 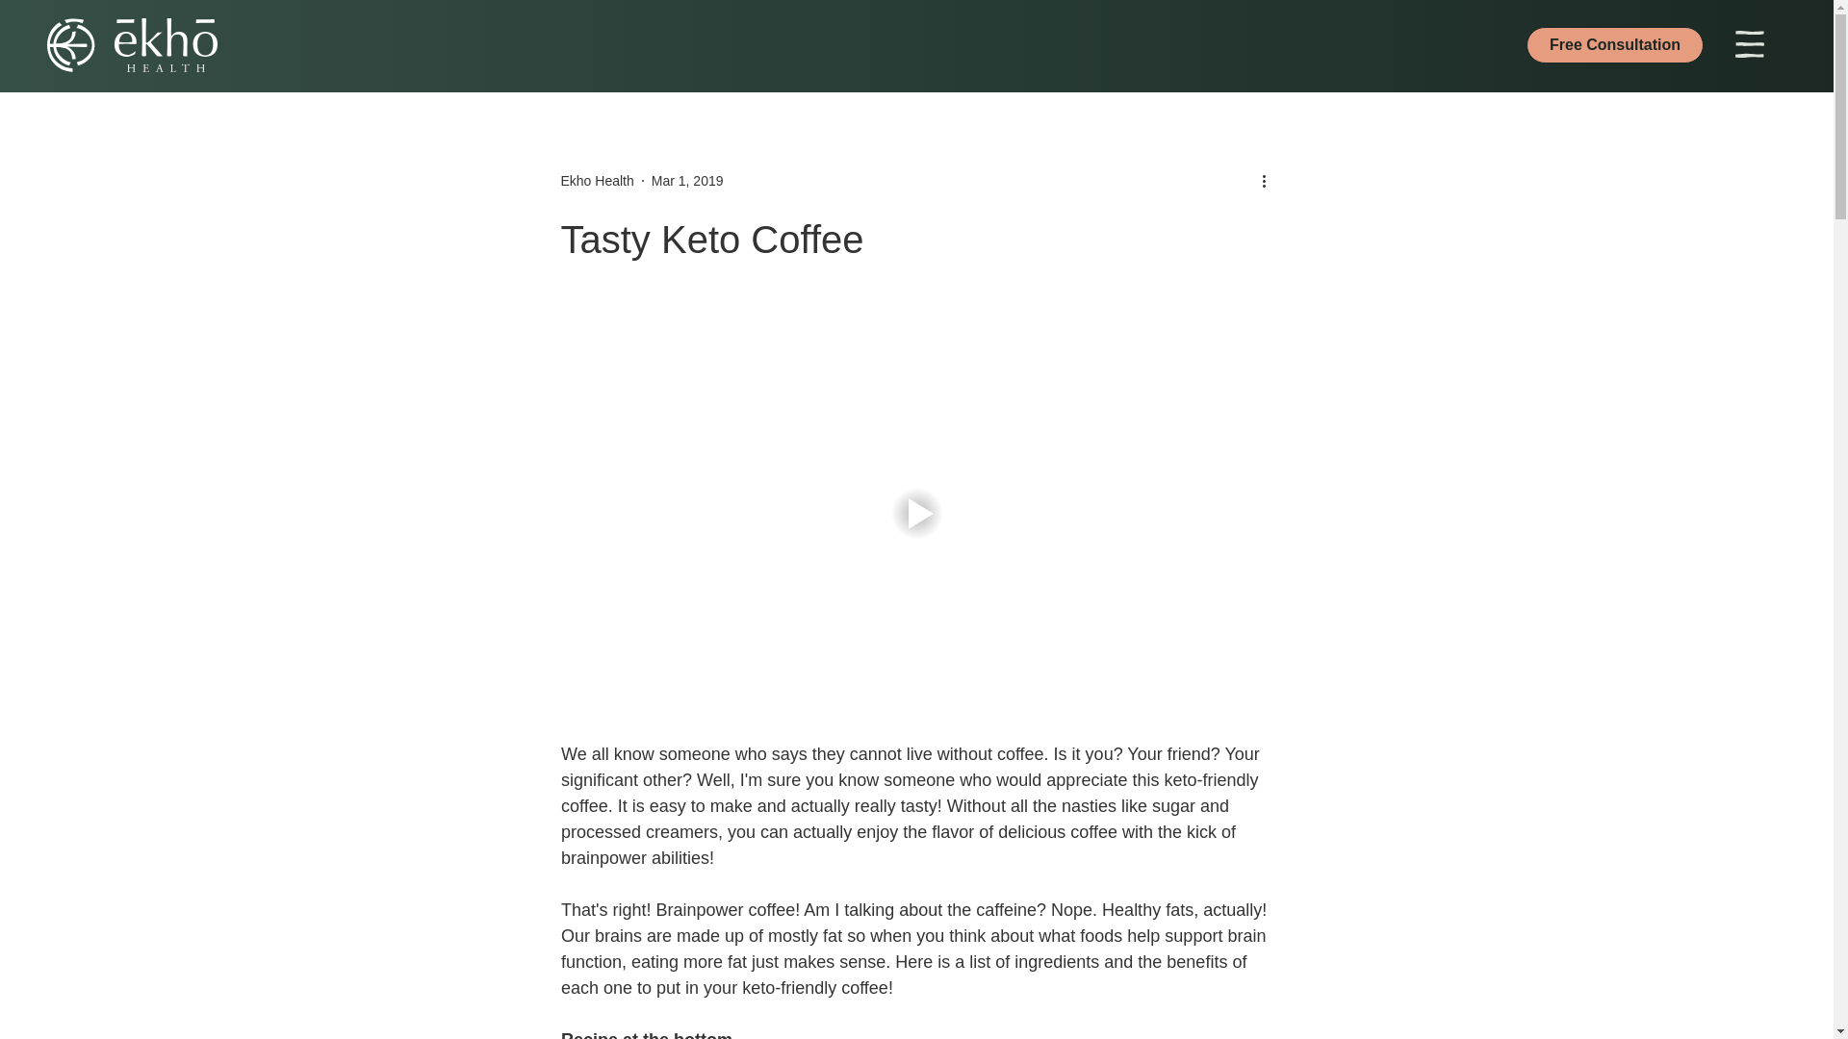 What do you see at coordinates (597, 181) in the screenshot?
I see `Ekho Health` at bounding box center [597, 181].